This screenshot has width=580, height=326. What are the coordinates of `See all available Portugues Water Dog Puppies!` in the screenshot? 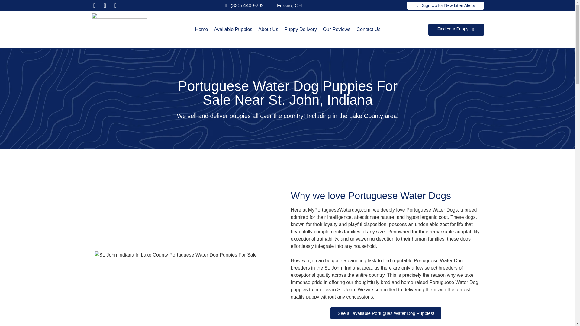 It's located at (386, 313).